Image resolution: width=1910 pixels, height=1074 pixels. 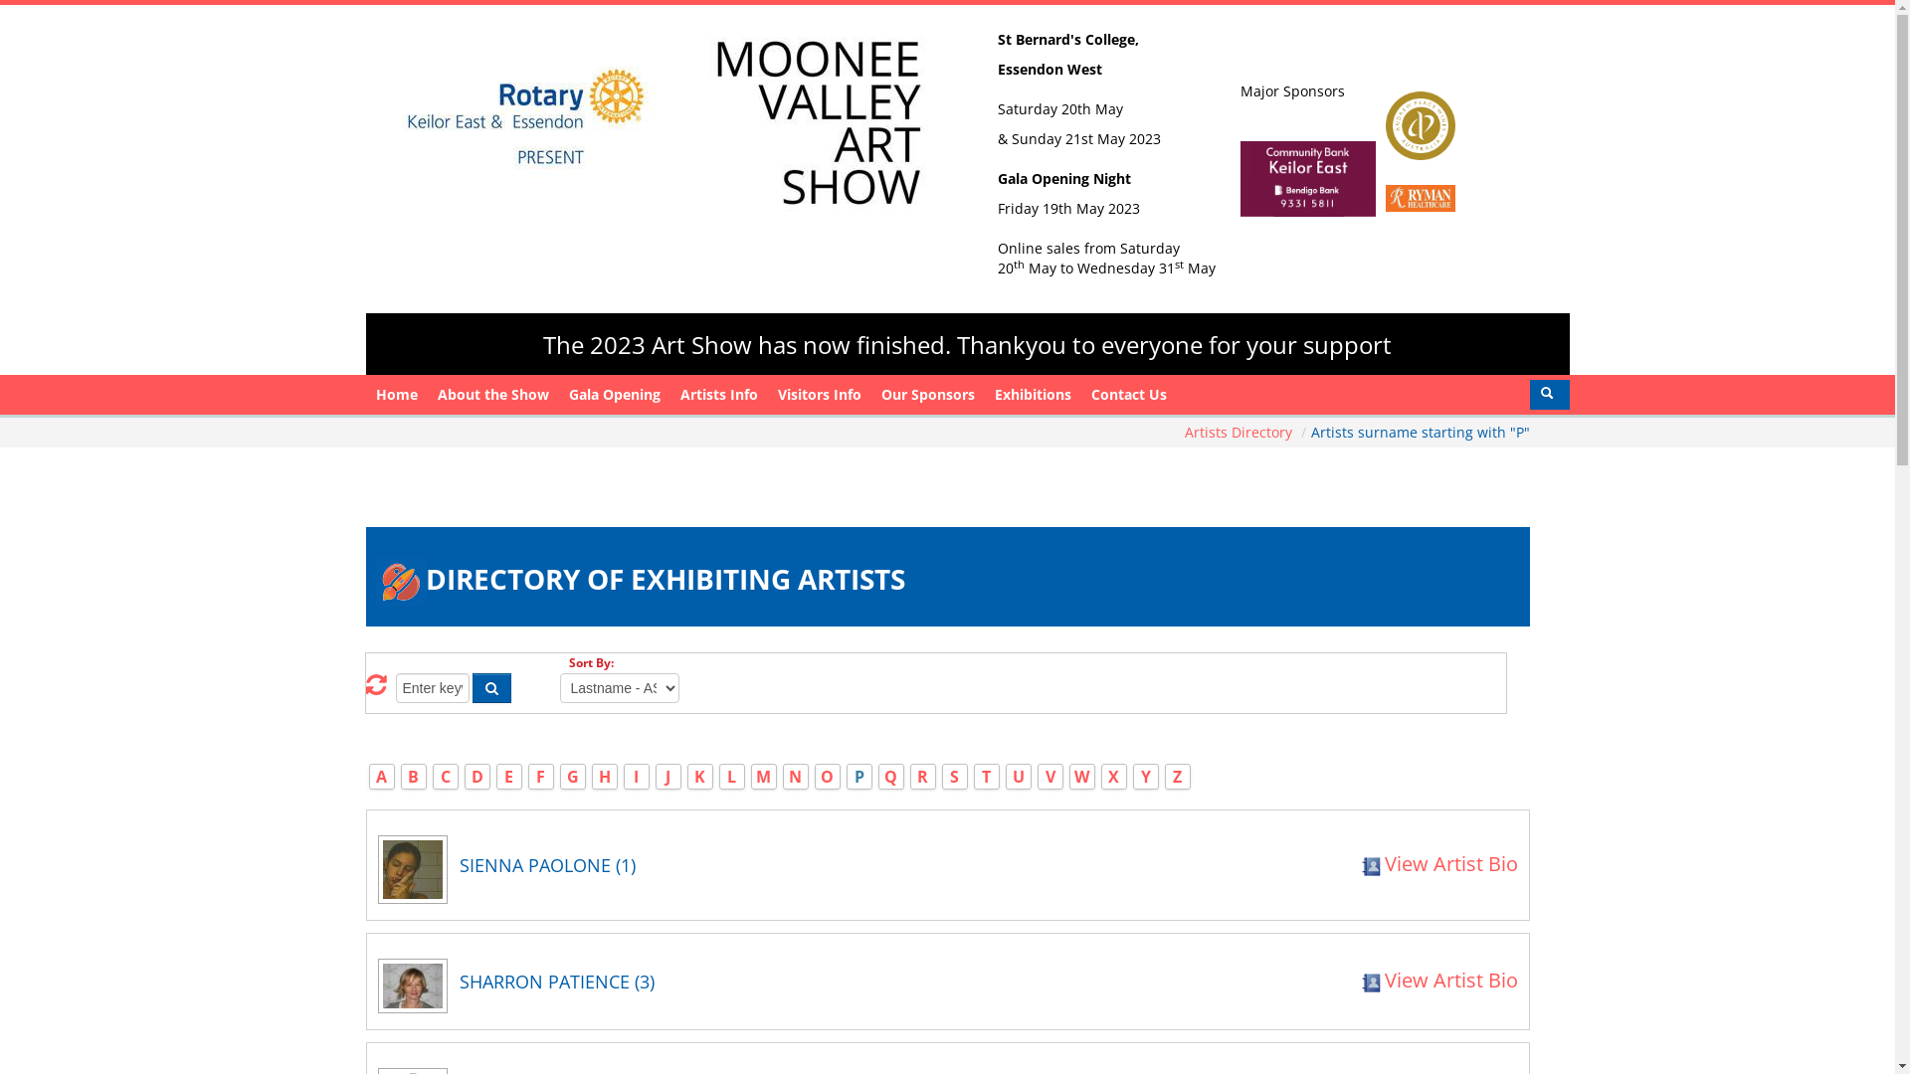 I want to click on Bendigo Community Bank Keilor East, so click(x=1421, y=197).